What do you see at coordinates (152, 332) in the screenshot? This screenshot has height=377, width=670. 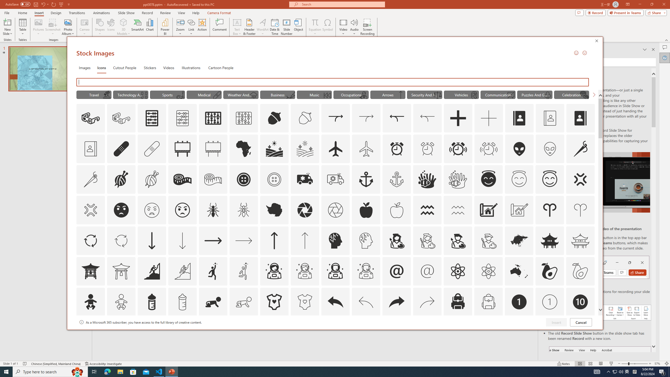 I see `AutomationID: Icons_Badge2_M` at bounding box center [152, 332].